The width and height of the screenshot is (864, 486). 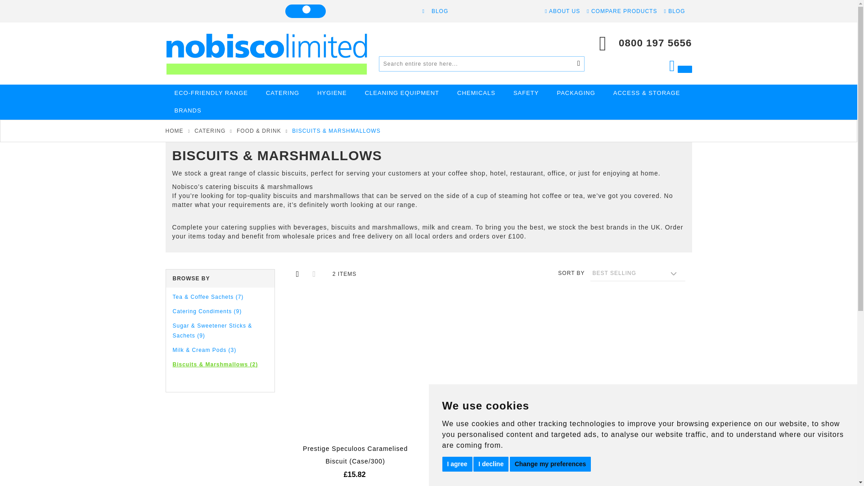 What do you see at coordinates (550, 463) in the screenshot?
I see `Change my preferences` at bounding box center [550, 463].